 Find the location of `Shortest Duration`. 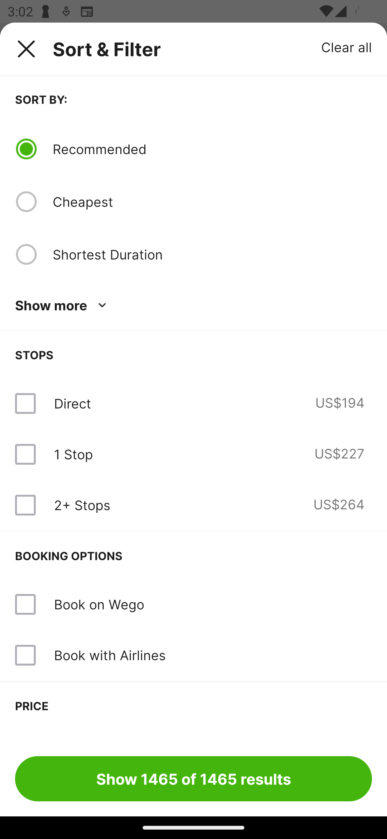

Shortest Duration is located at coordinates (212, 254).